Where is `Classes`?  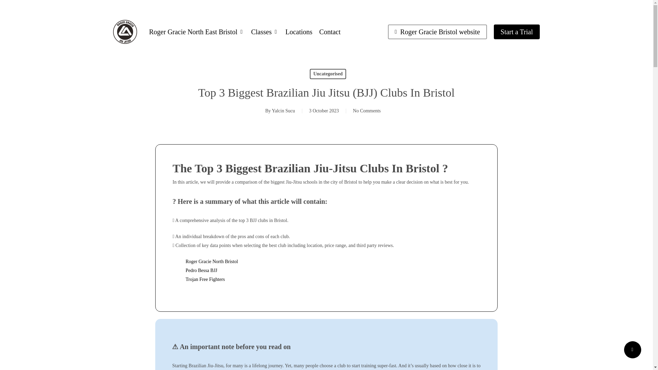
Classes is located at coordinates (265, 32).